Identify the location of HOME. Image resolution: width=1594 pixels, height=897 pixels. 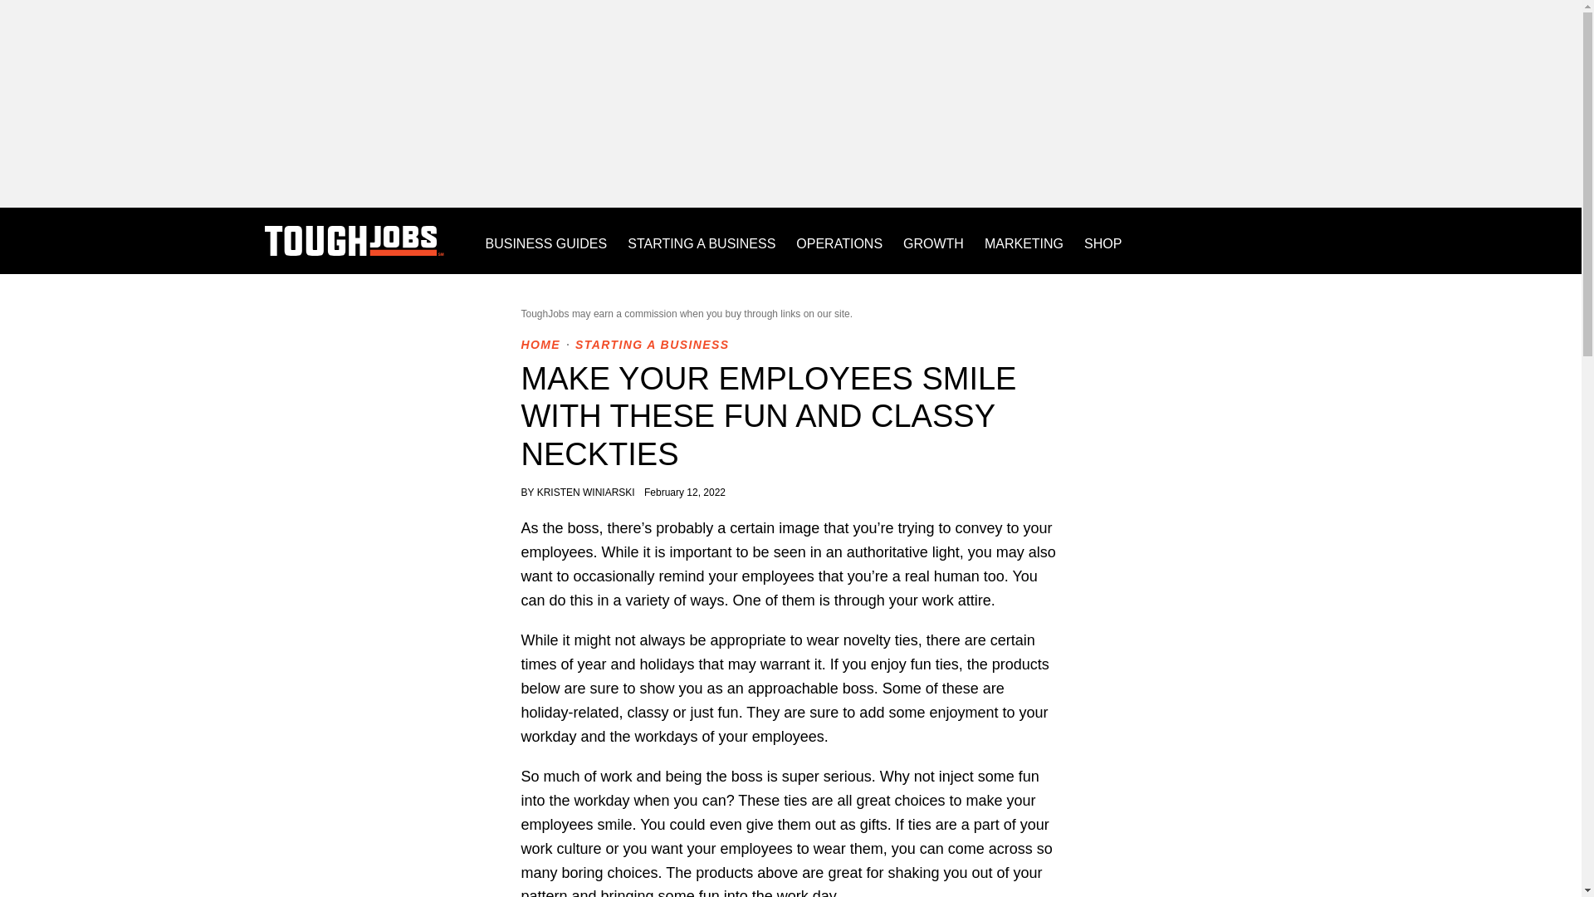
(540, 345).